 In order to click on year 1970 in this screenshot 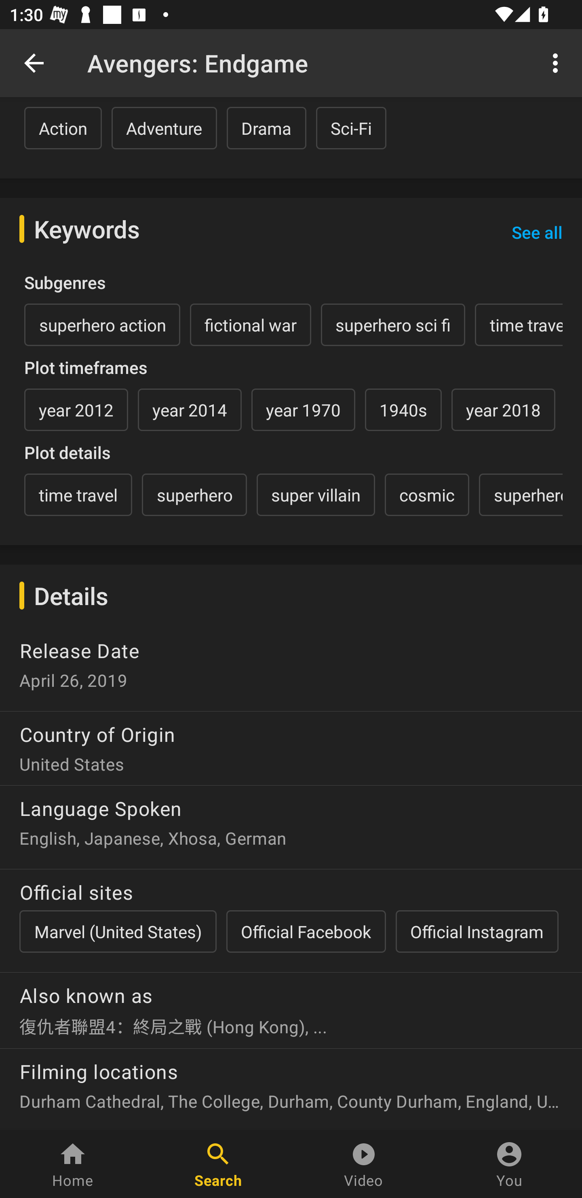, I will do `click(303, 410)`.